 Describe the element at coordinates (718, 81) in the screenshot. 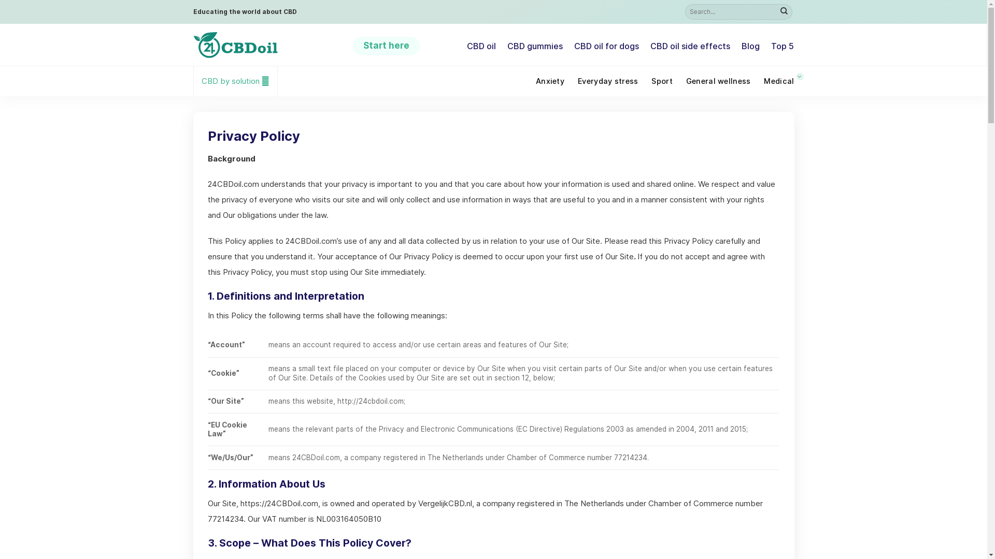

I see `General wellness` at that location.